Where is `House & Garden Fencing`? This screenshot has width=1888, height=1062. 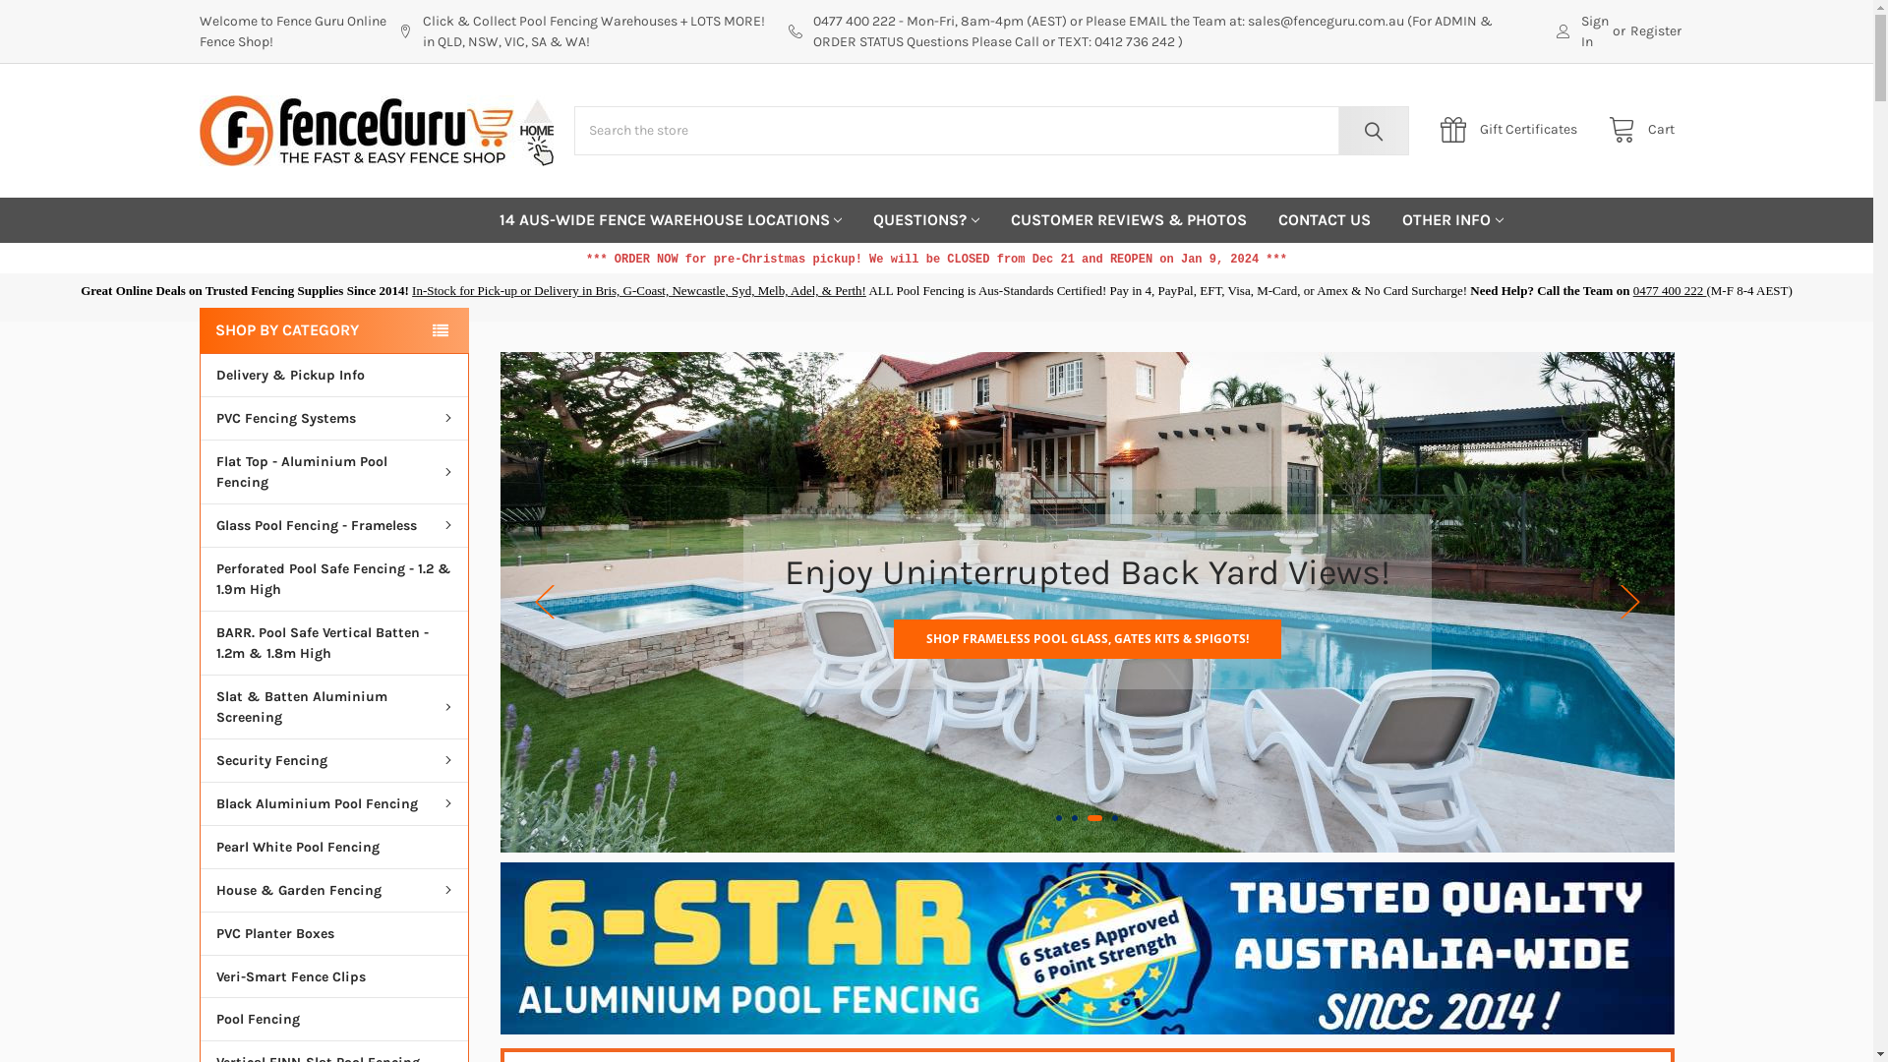 House & Garden Fencing is located at coordinates (334, 889).